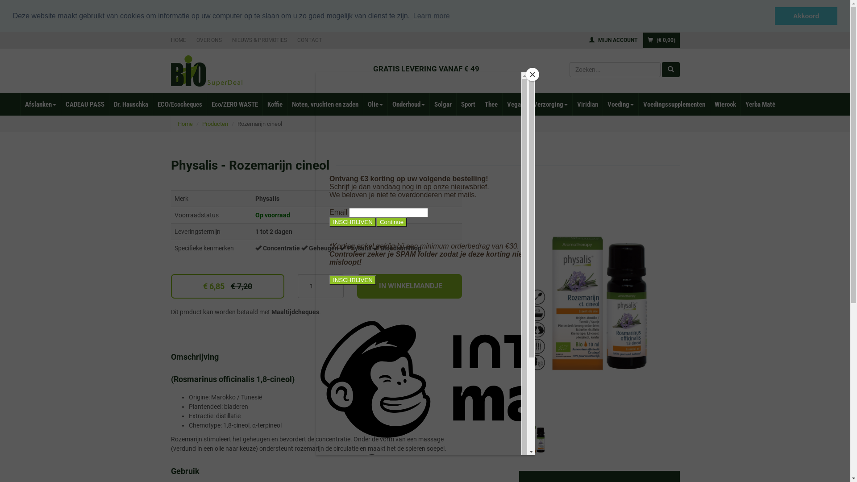  I want to click on Noten, vruchten en zaden, so click(325, 104).